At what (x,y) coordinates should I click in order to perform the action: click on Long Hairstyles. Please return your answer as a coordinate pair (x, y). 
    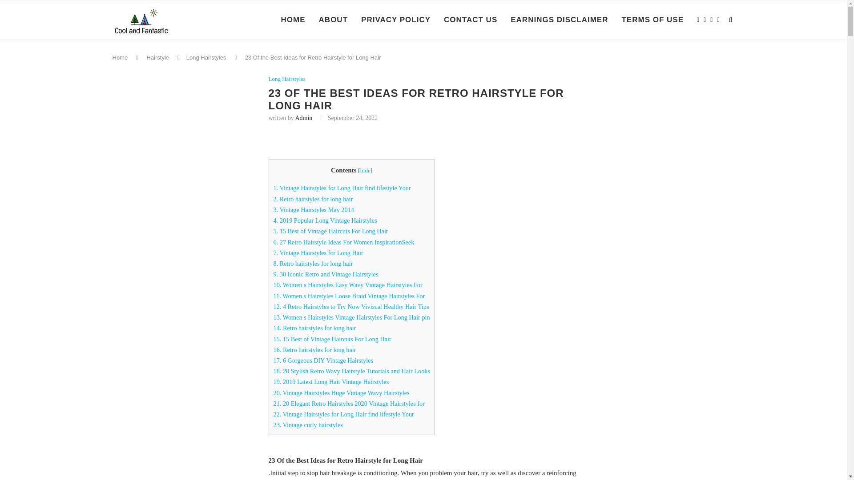
    Looking at the image, I should click on (206, 58).